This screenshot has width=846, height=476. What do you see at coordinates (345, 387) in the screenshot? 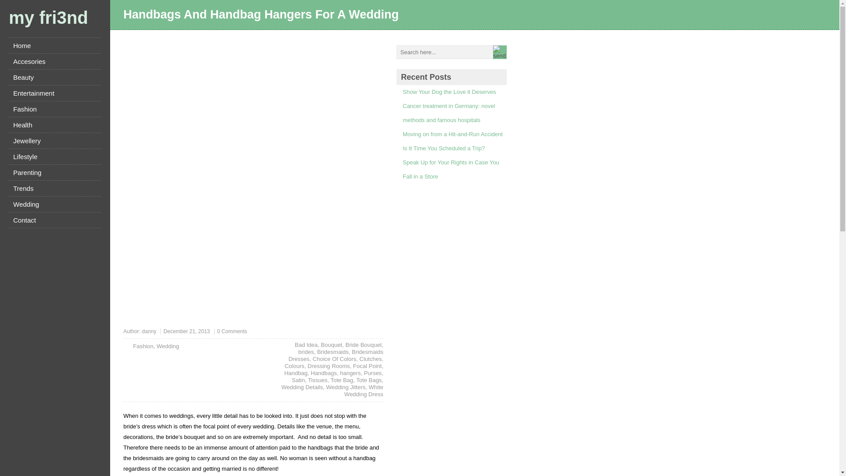
I see `Wedding Jitters` at bounding box center [345, 387].